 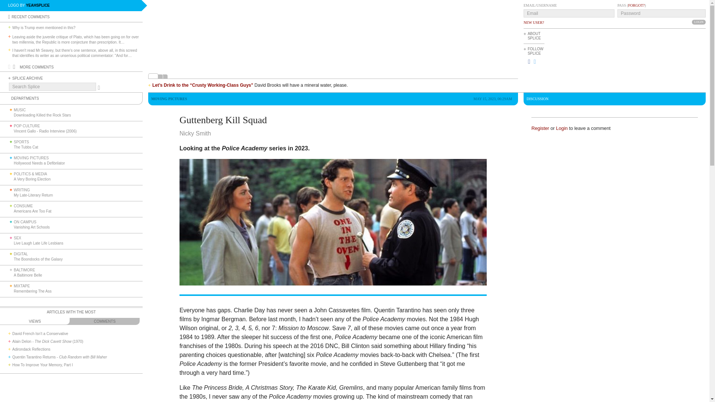 What do you see at coordinates (32, 211) in the screenshot?
I see `Americans Are Too Fat` at bounding box center [32, 211].